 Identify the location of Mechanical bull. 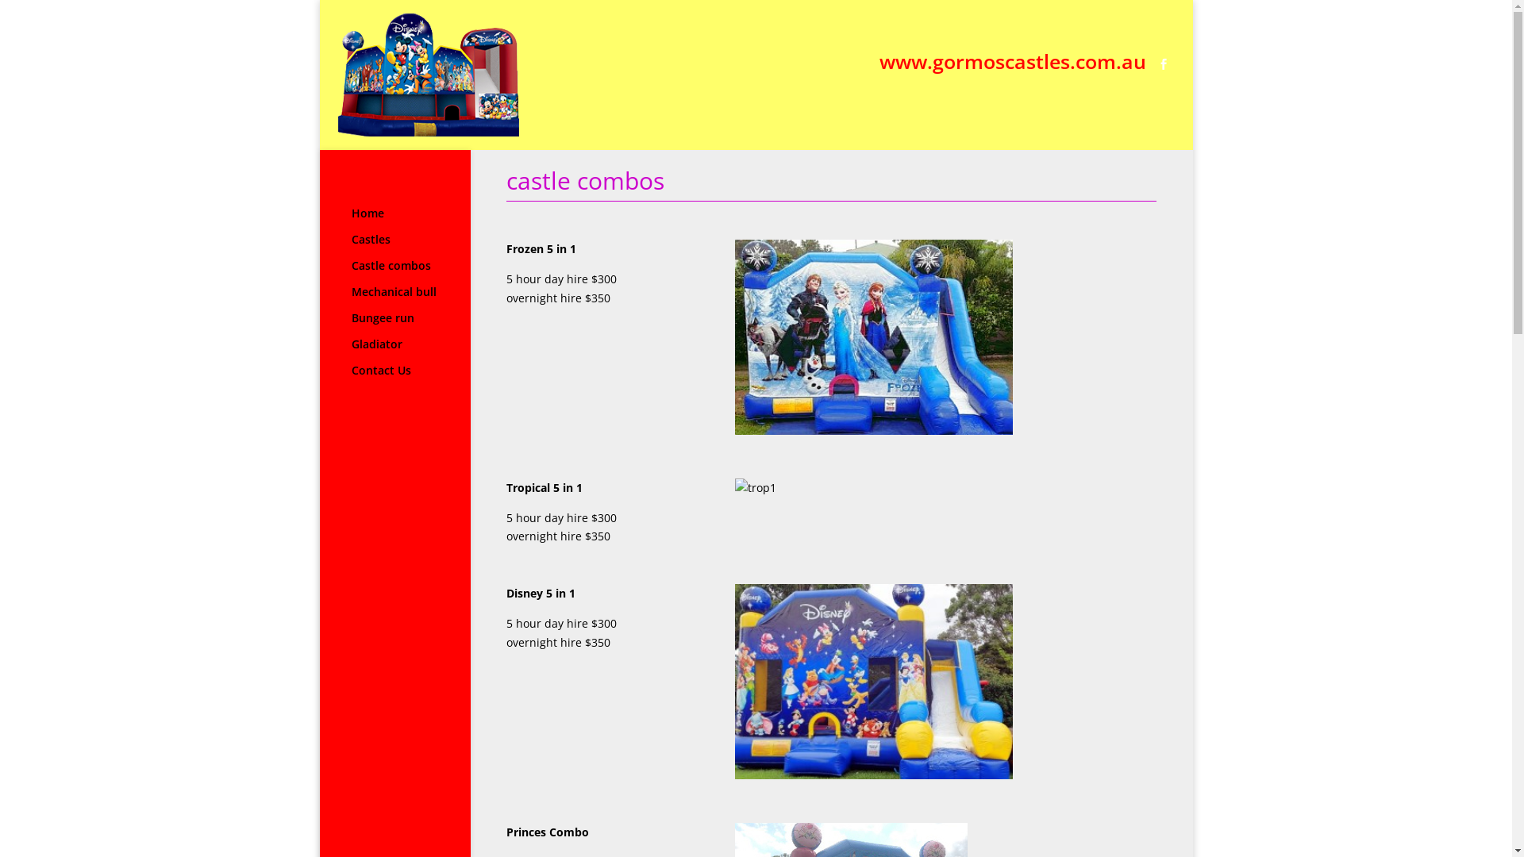
(421, 300).